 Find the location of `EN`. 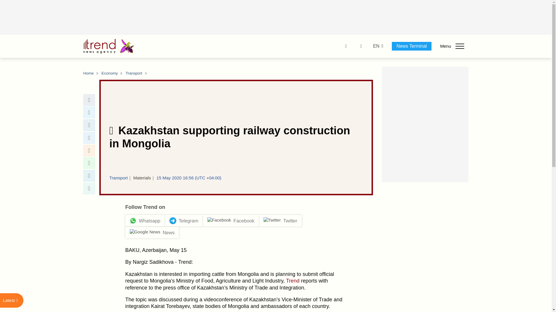

EN is located at coordinates (376, 46).